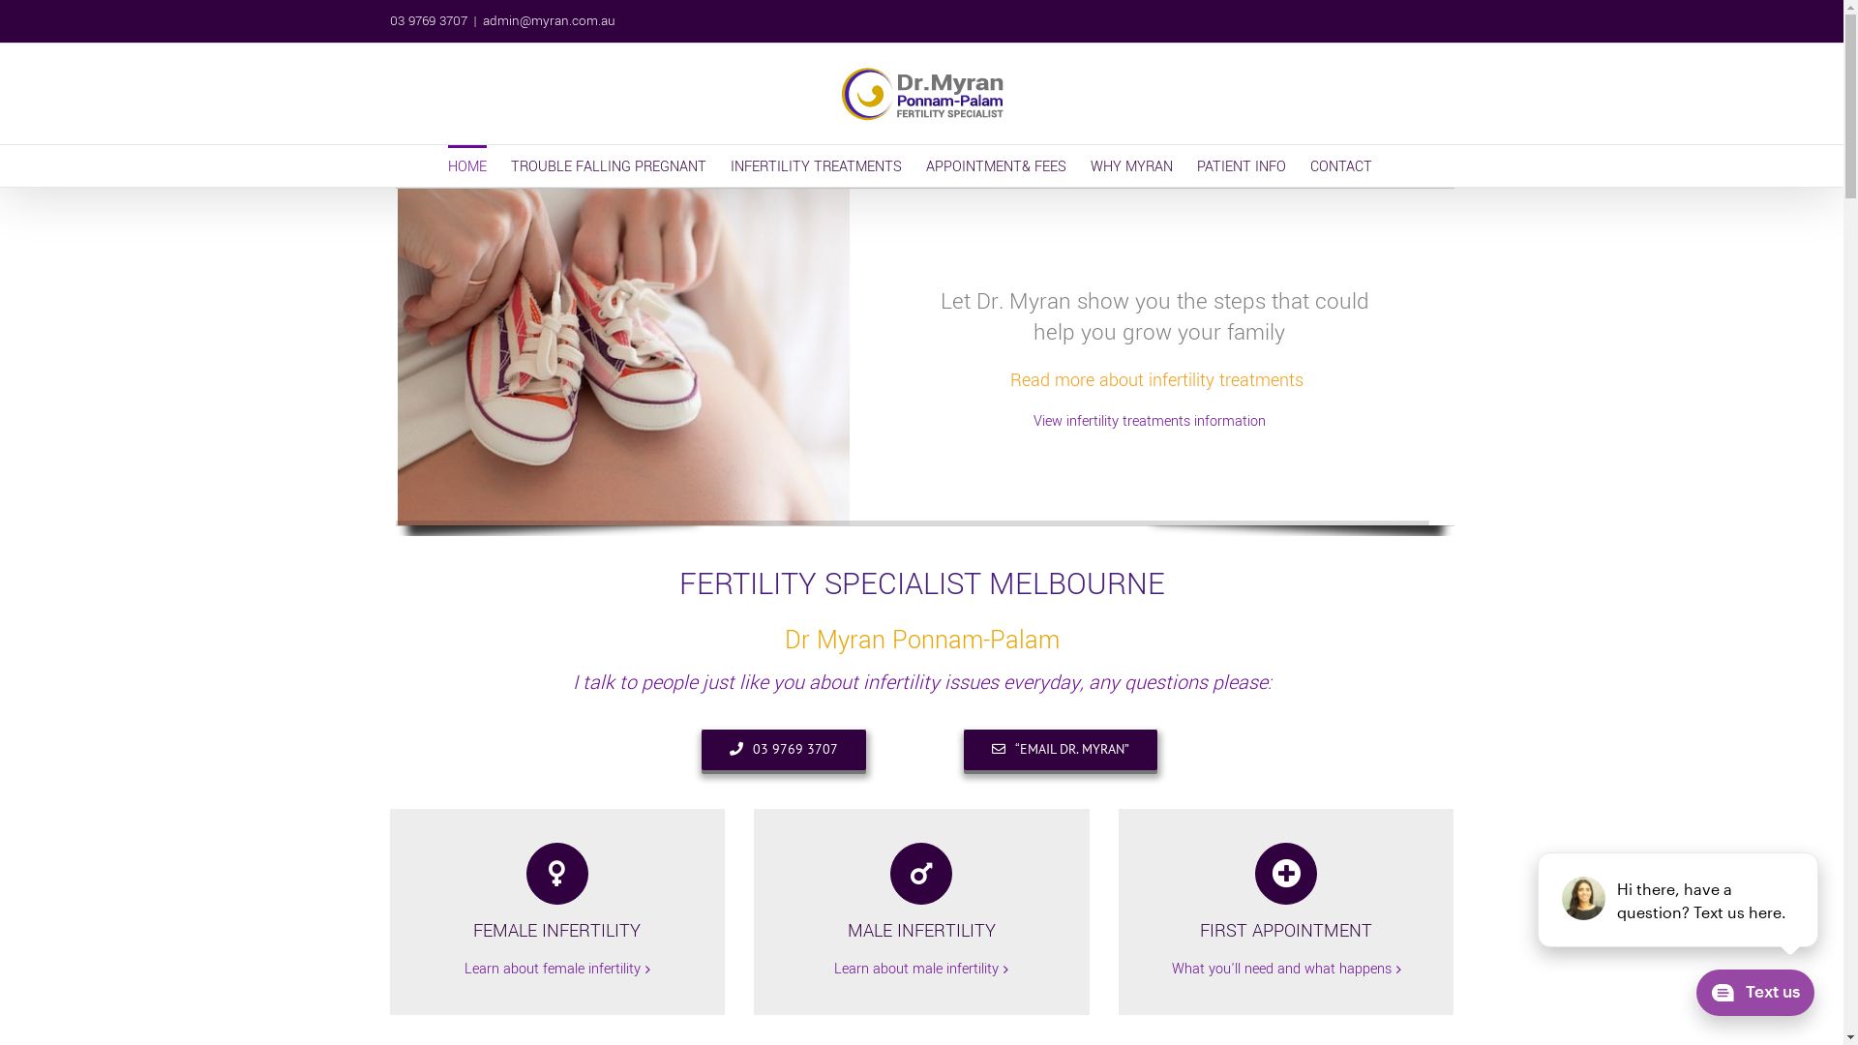 This screenshot has width=1858, height=1045. What do you see at coordinates (1150, 422) in the screenshot?
I see `View infertility treatments information` at bounding box center [1150, 422].